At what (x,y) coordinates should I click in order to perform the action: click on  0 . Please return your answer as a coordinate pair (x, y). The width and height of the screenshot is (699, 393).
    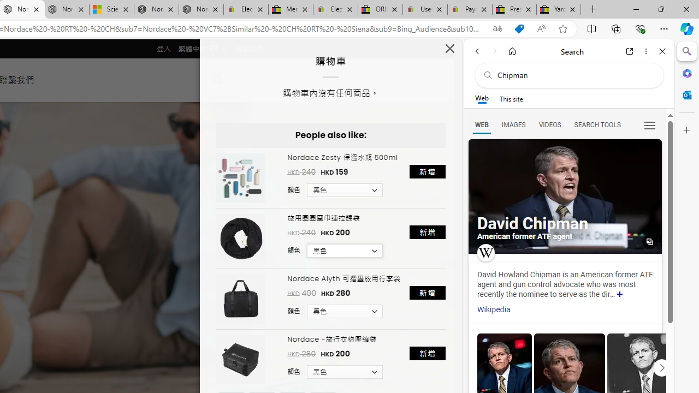
    Looking at the image, I should click on (250, 80).